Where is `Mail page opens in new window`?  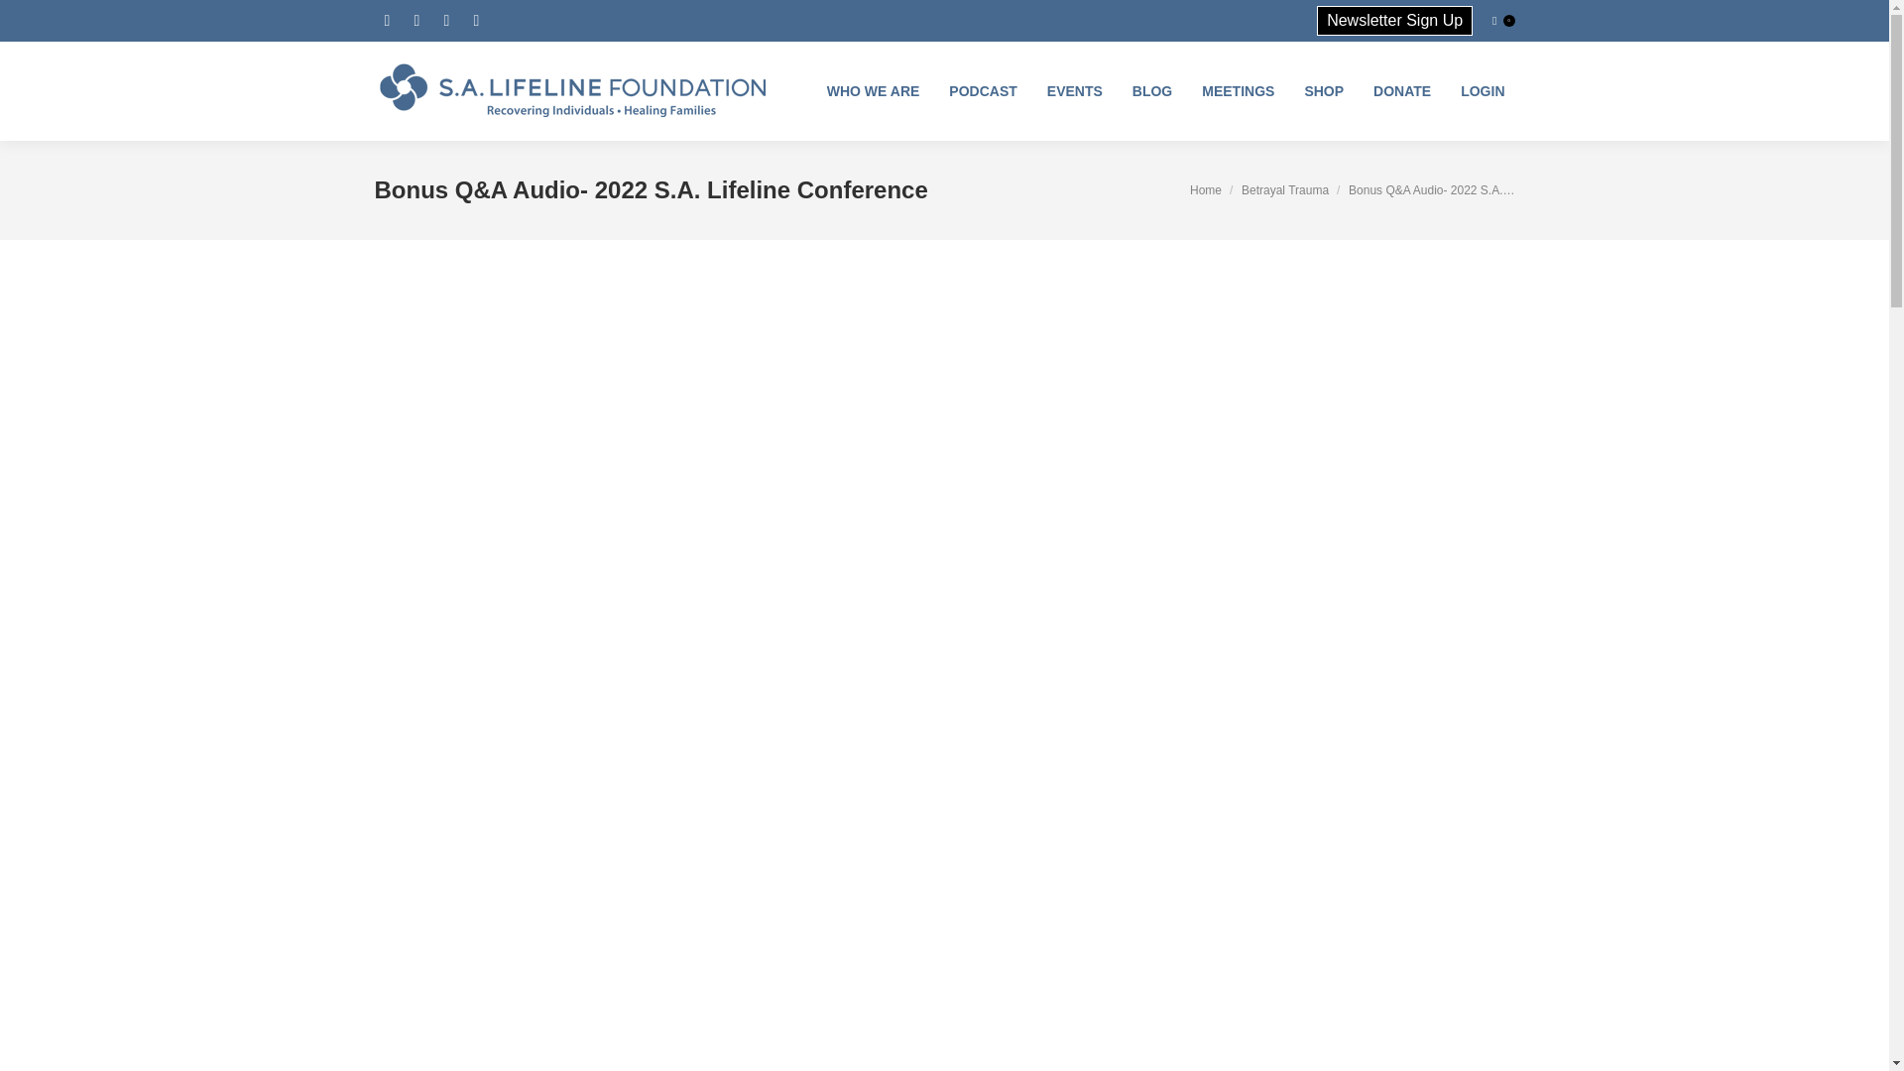 Mail page opens in new window is located at coordinates (476, 20).